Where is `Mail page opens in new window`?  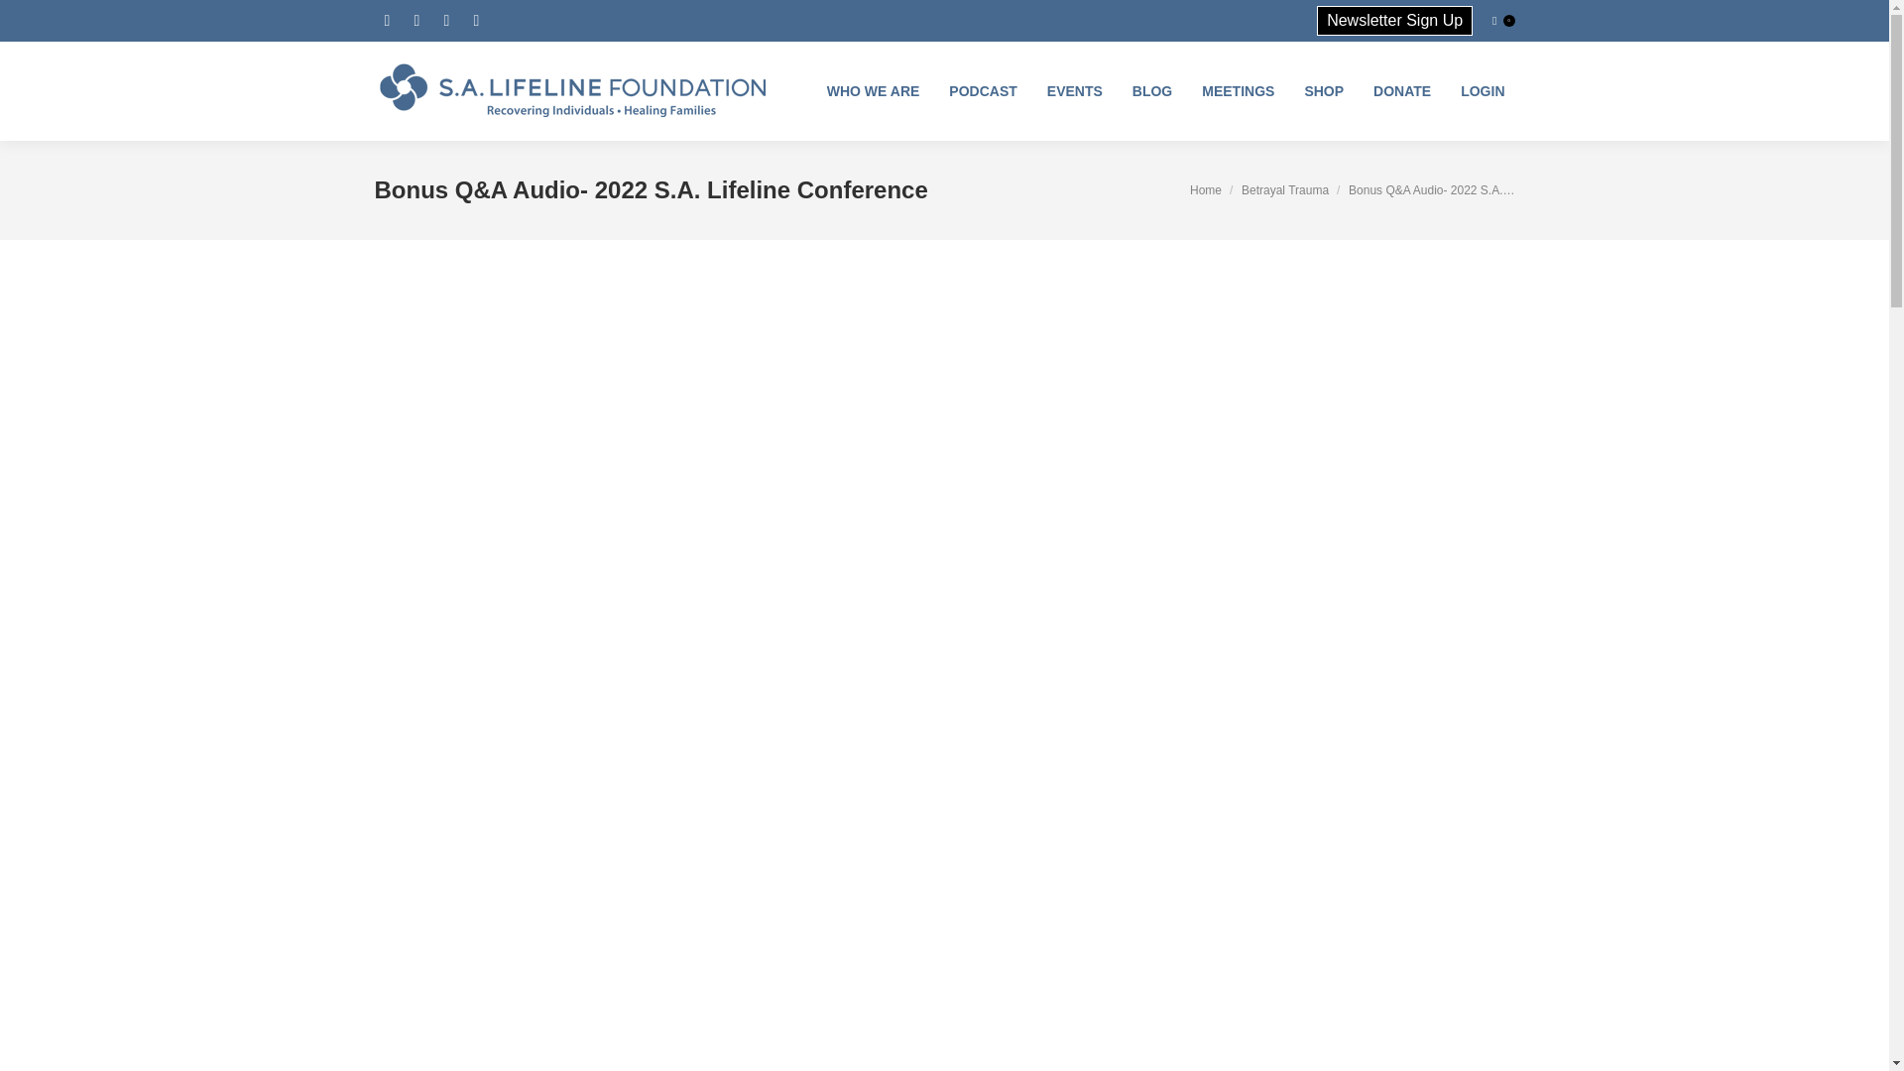 Mail page opens in new window is located at coordinates (476, 20).